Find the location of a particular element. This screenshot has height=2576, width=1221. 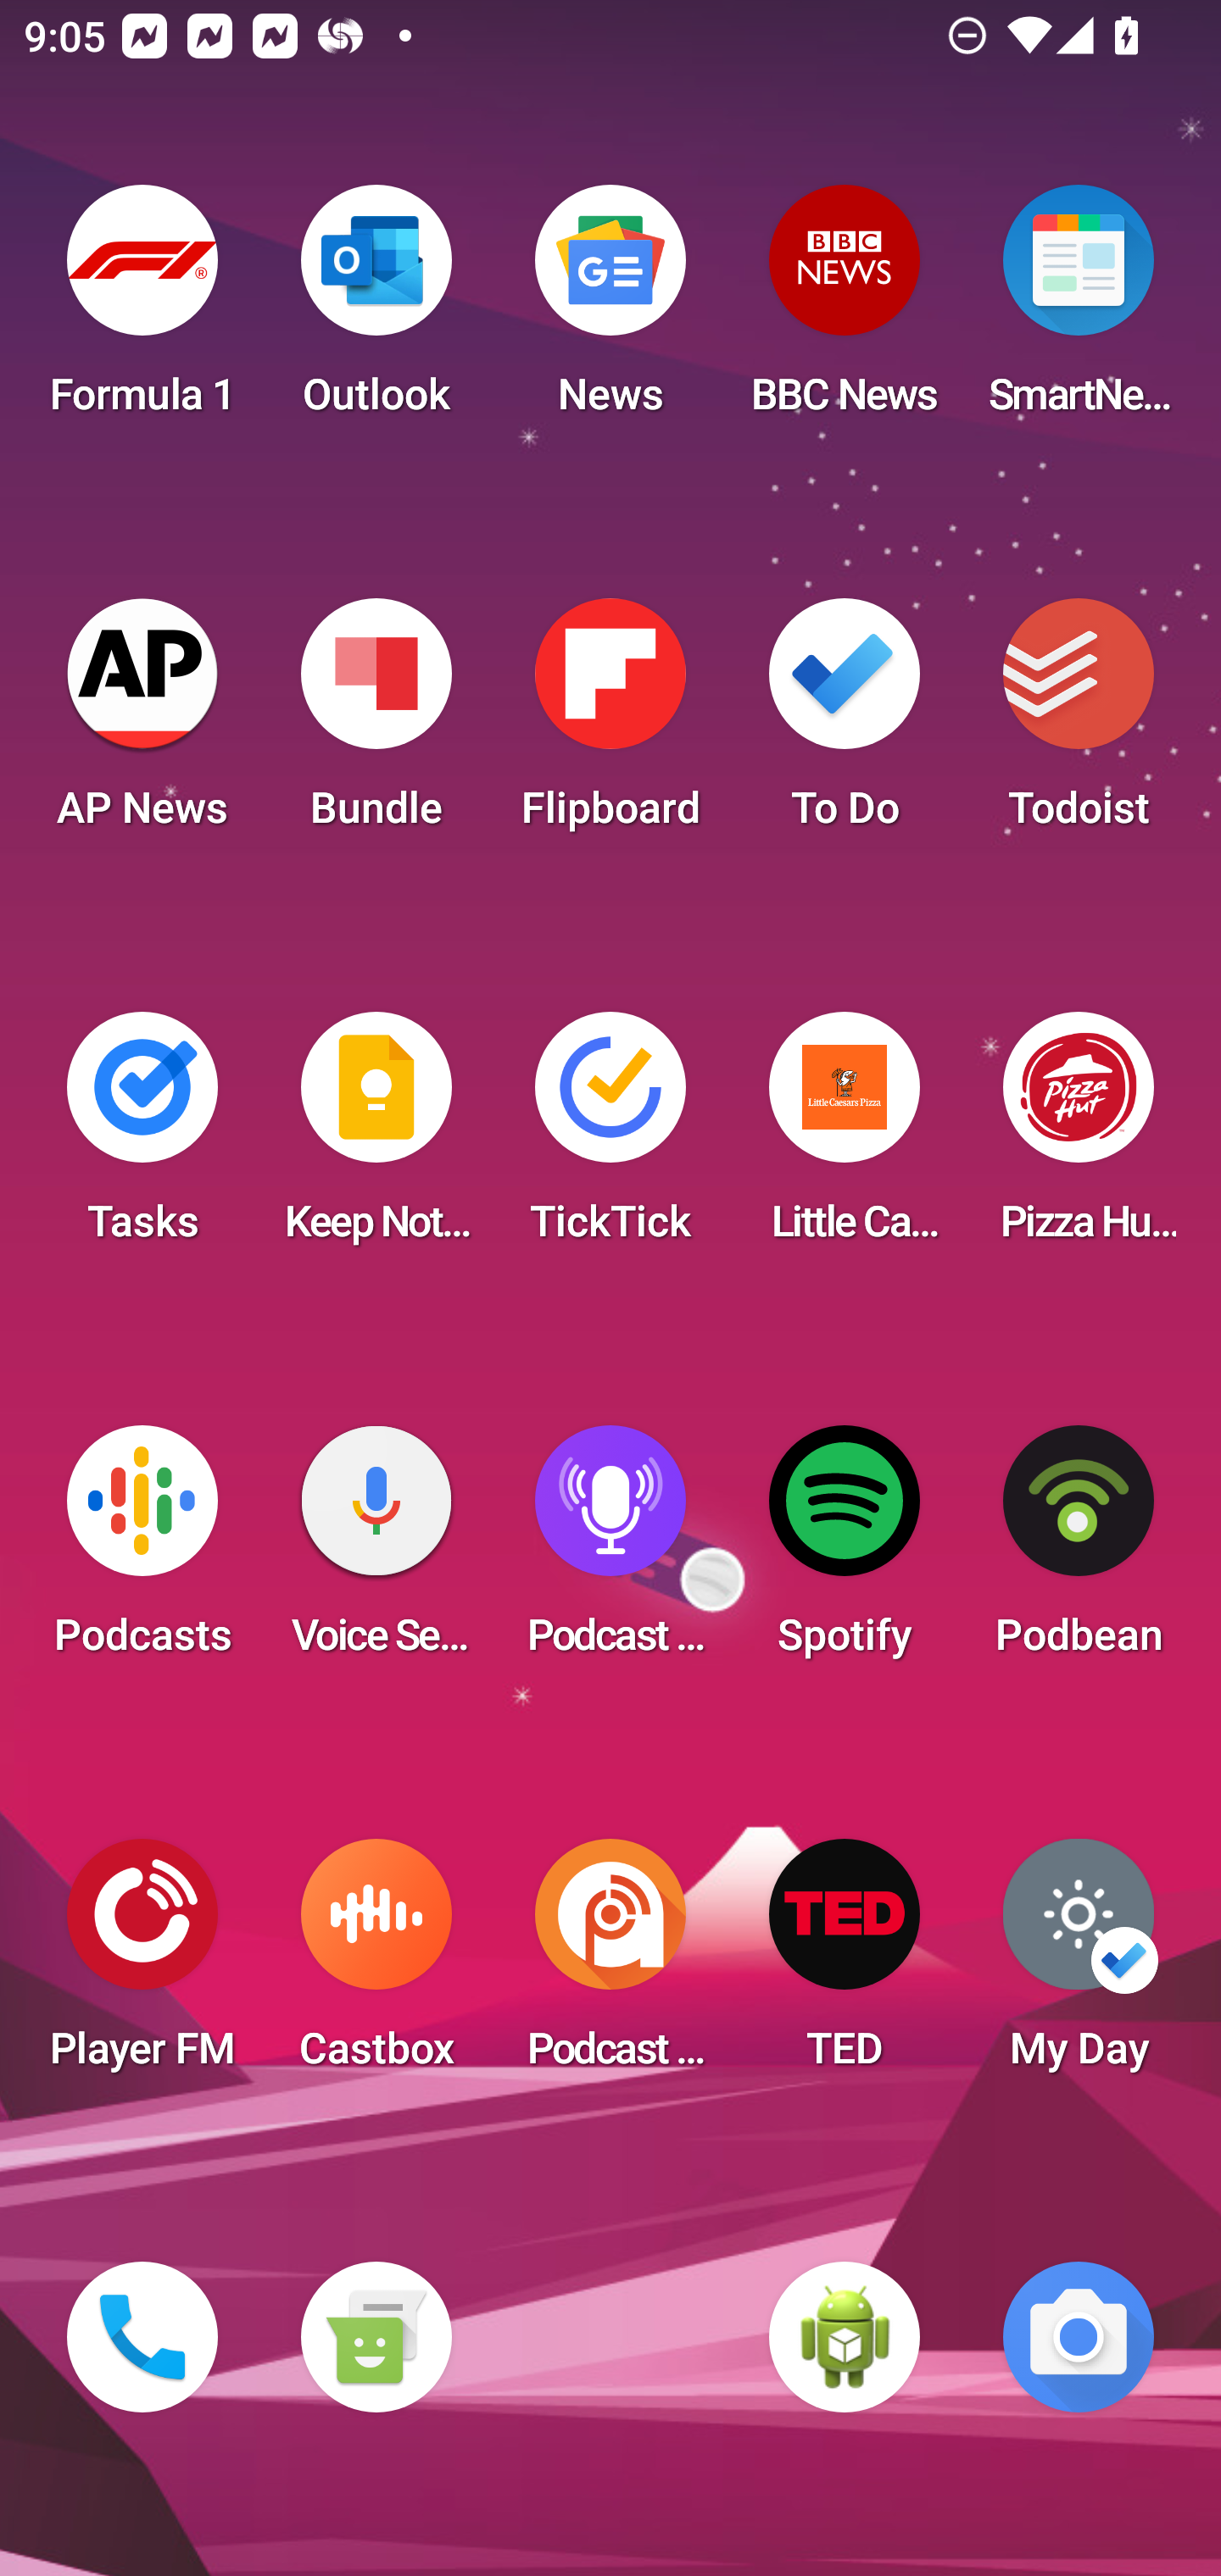

Outlook is located at coordinates (376, 310).